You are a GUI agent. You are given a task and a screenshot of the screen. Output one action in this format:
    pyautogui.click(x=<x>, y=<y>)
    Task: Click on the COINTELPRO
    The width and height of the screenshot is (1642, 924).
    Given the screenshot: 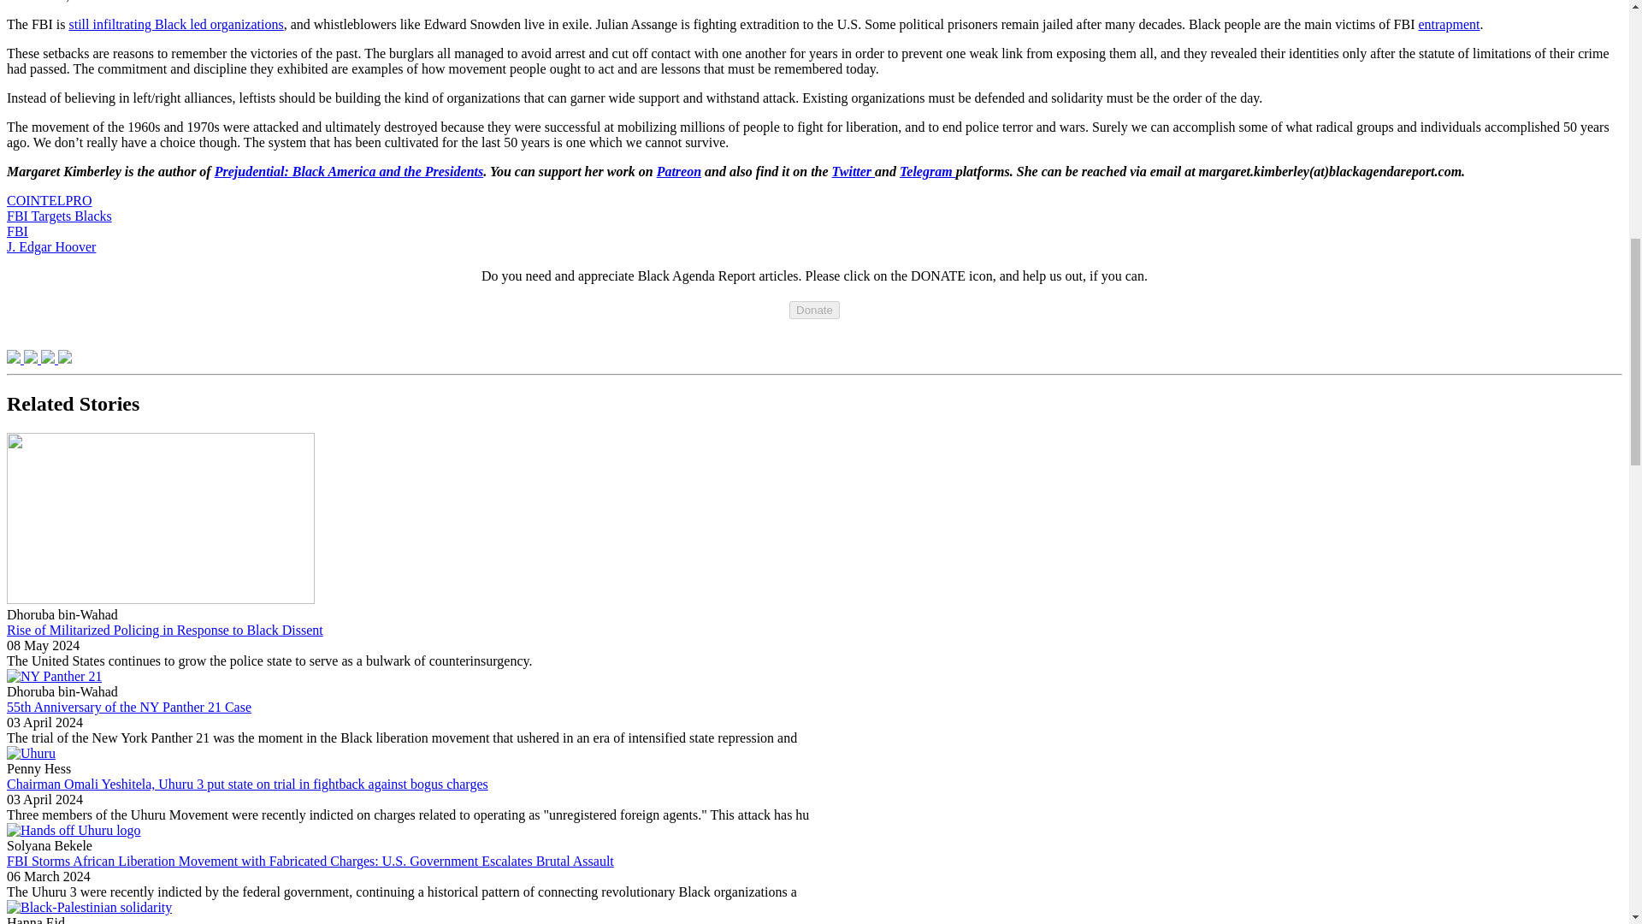 What is the action you would take?
    pyautogui.click(x=49, y=200)
    